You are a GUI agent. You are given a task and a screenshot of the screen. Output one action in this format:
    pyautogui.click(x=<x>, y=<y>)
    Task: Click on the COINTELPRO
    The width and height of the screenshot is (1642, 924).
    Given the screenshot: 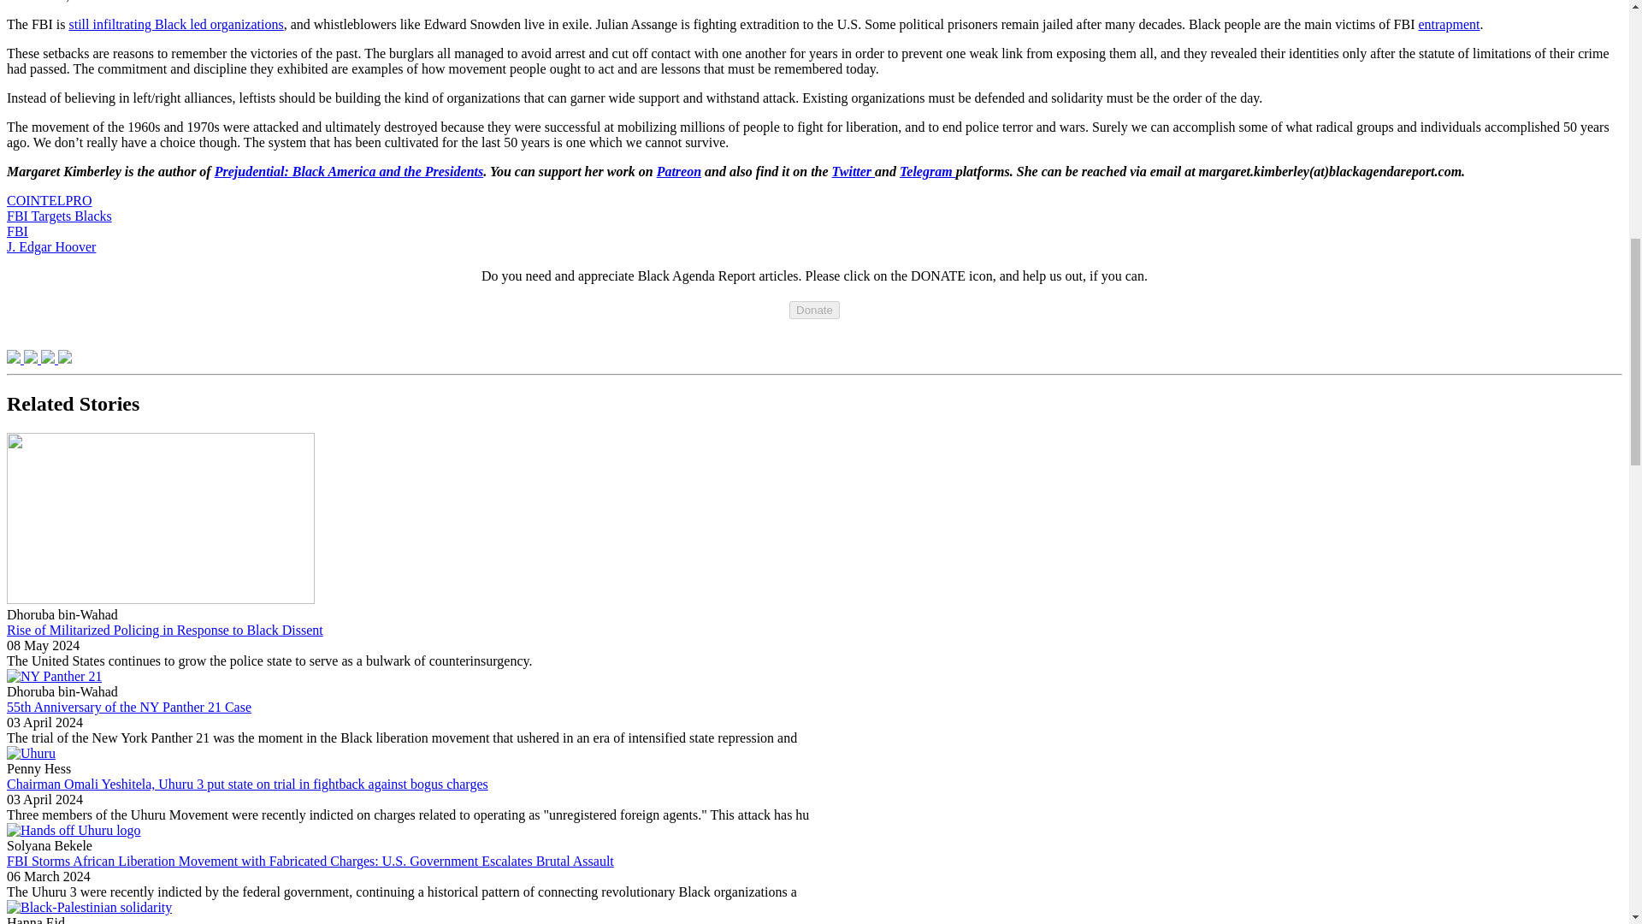 What is the action you would take?
    pyautogui.click(x=49, y=200)
    